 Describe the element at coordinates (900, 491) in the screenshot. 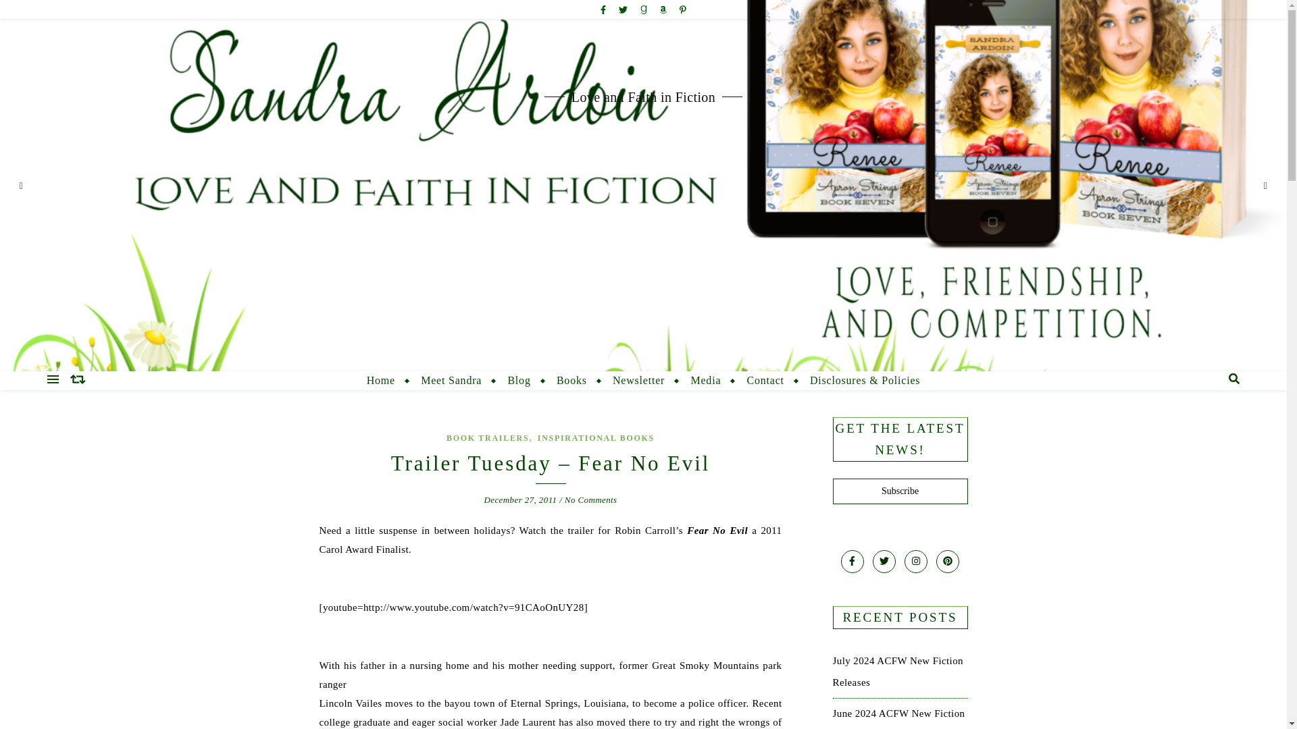

I see `Subscribe` at that location.